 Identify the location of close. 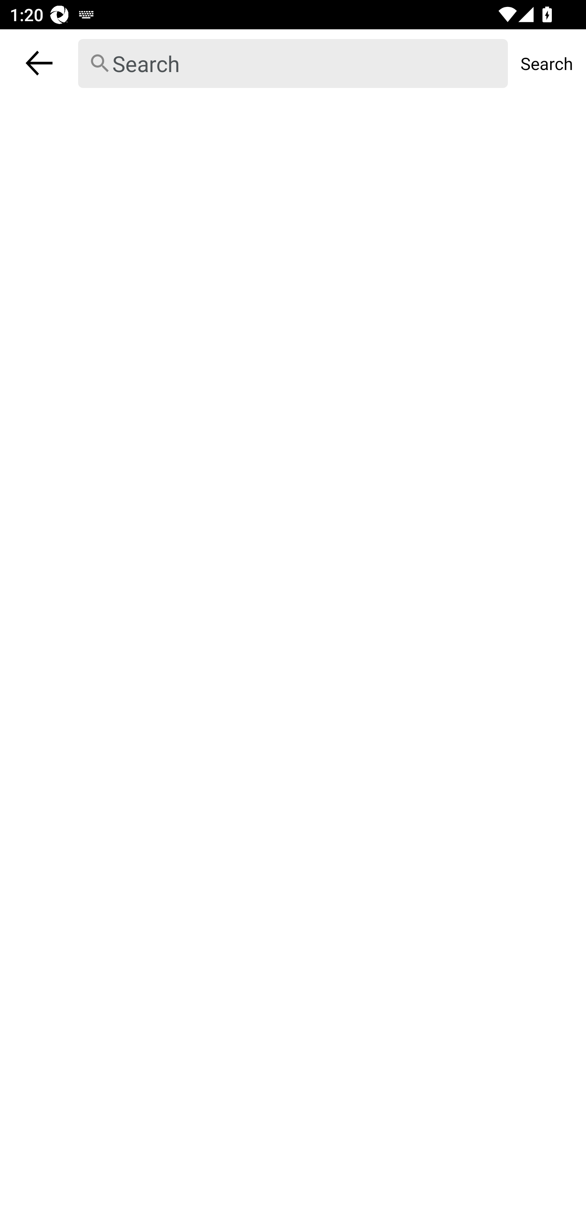
(39, 63).